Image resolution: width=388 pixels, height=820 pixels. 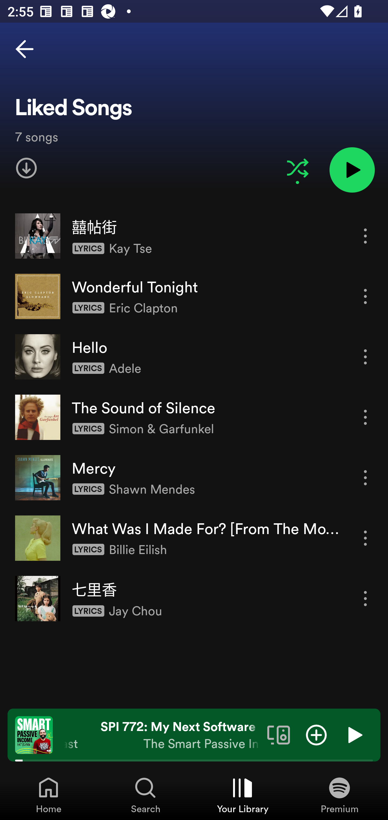 I want to click on Disable shuffle for this liked songs, so click(x=297, y=168).